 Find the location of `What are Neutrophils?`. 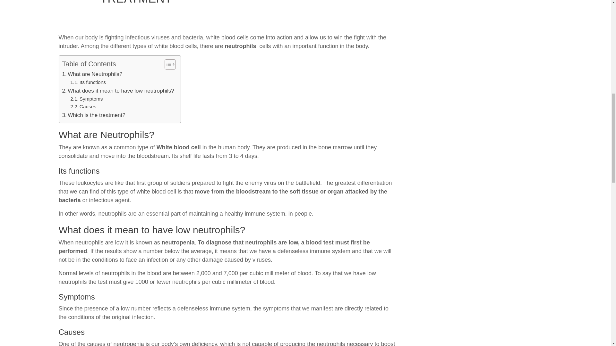

What are Neutrophils? is located at coordinates (92, 167).